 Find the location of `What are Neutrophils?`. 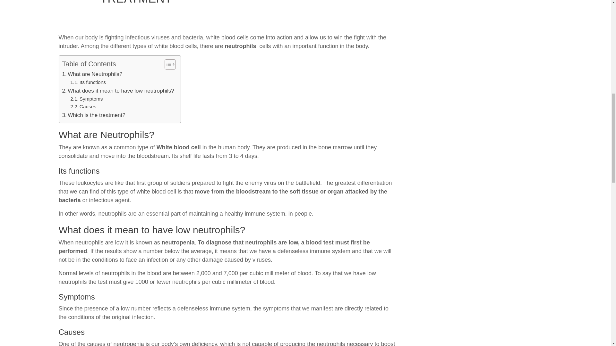

What are Neutrophils? is located at coordinates (92, 167).